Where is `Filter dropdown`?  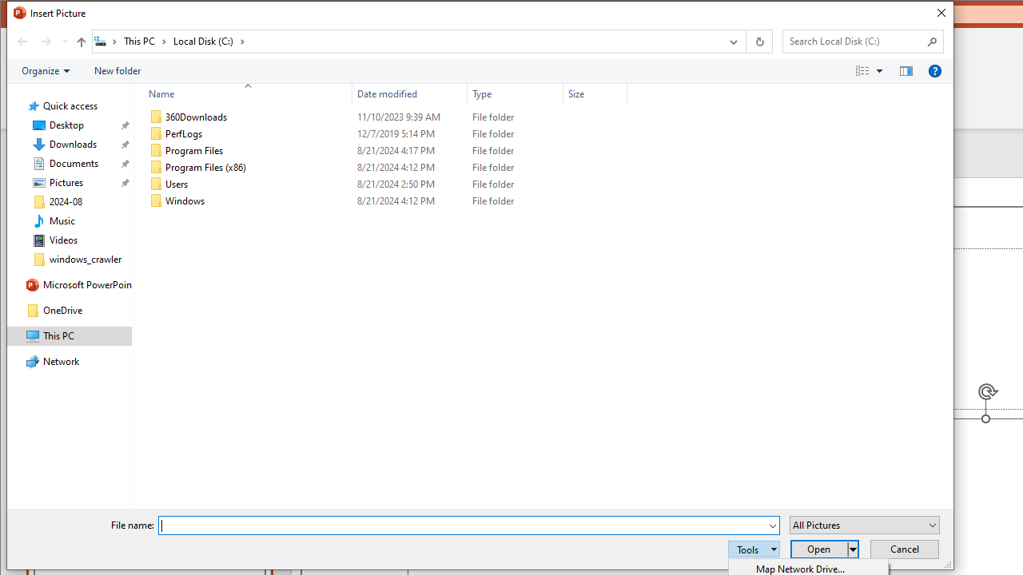 Filter dropdown is located at coordinates (620, 94).